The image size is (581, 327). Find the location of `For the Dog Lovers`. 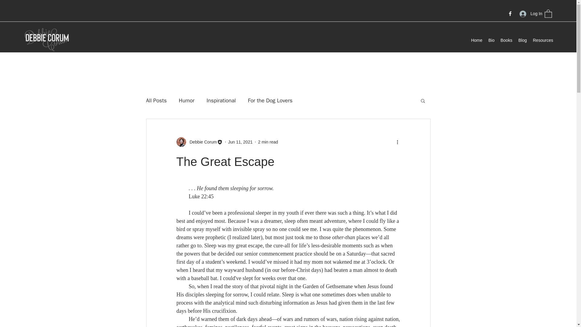

For the Dog Lovers is located at coordinates (270, 101).